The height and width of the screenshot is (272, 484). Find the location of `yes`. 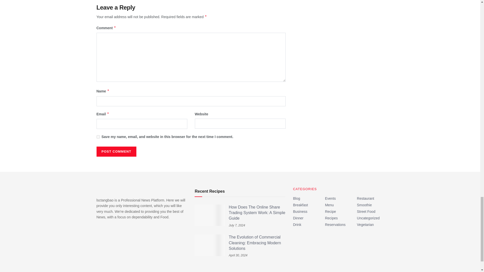

yes is located at coordinates (98, 137).